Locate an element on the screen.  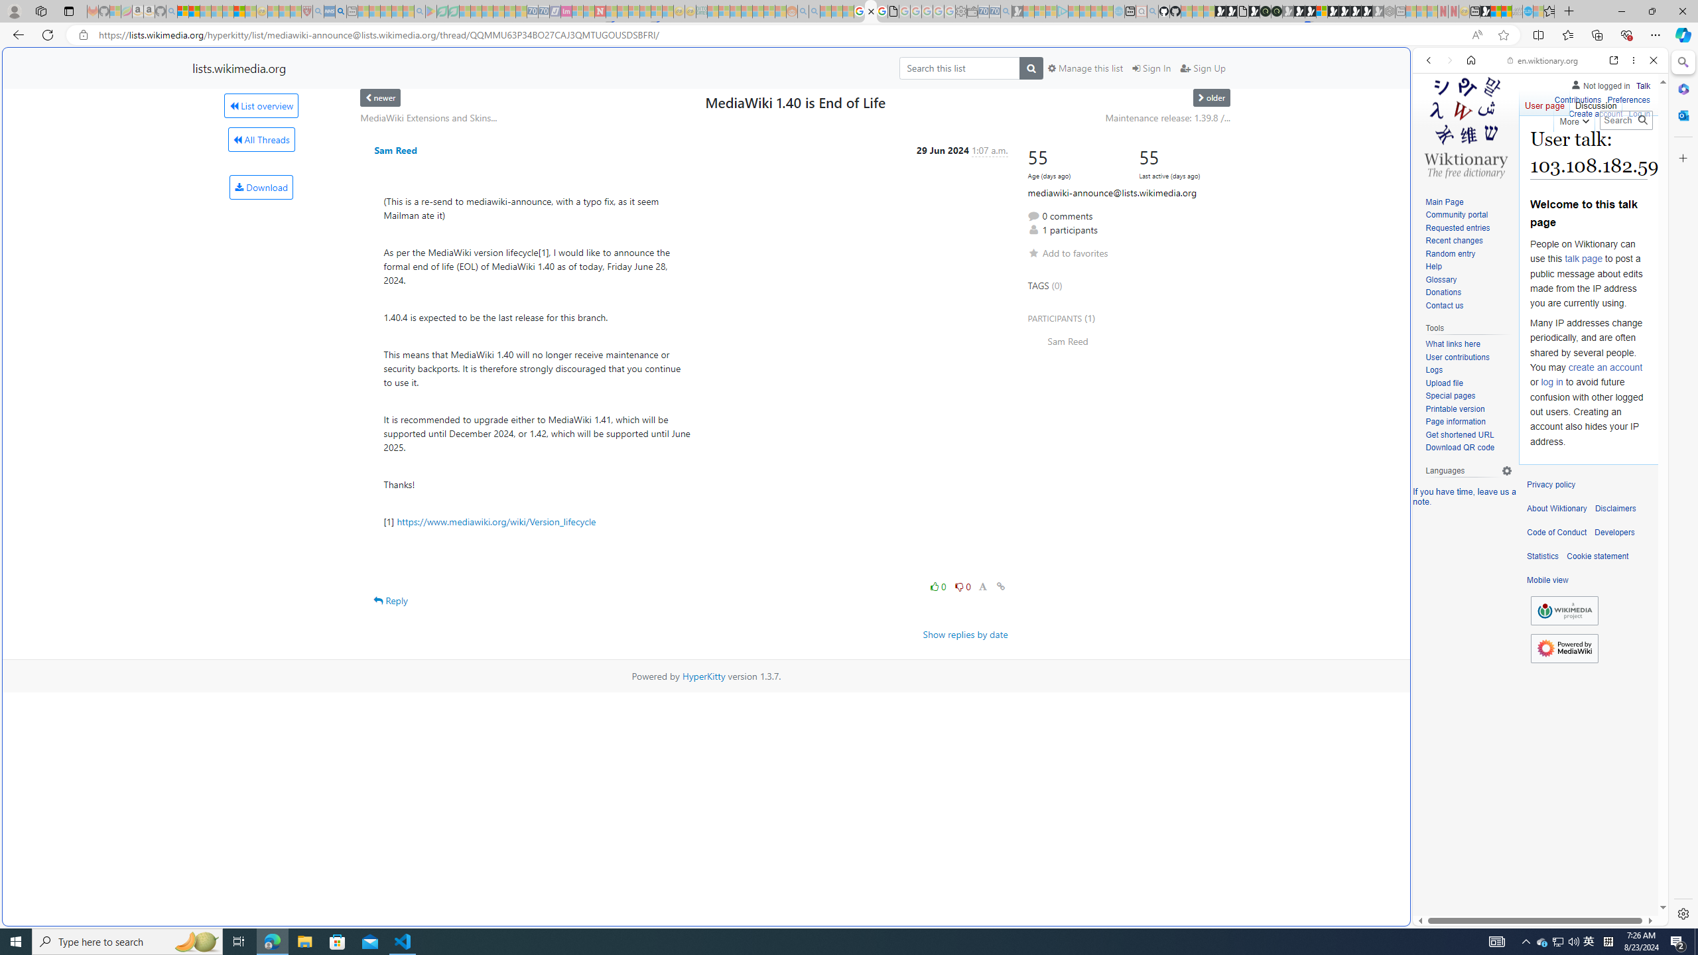
Navy Quest is located at coordinates (1517, 11).